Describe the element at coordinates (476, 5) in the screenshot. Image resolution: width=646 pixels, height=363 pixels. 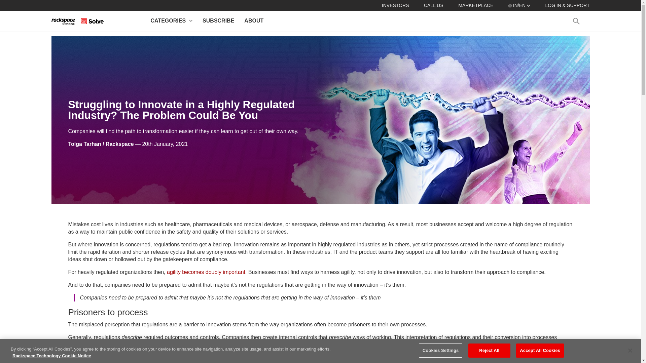
I see `MARKETPLACE` at that location.